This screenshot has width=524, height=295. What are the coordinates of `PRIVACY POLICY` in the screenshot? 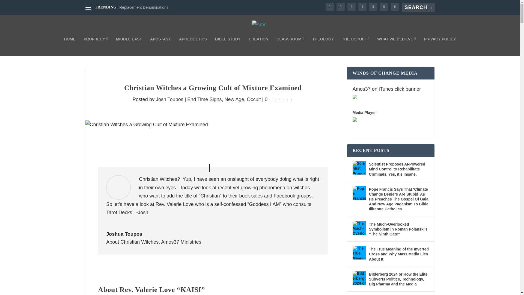 It's located at (440, 46).